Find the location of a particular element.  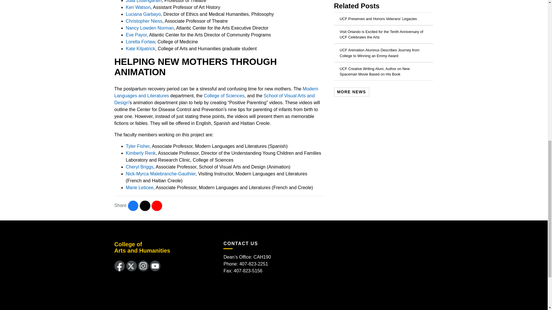

Keri Watson is located at coordinates (138, 7).